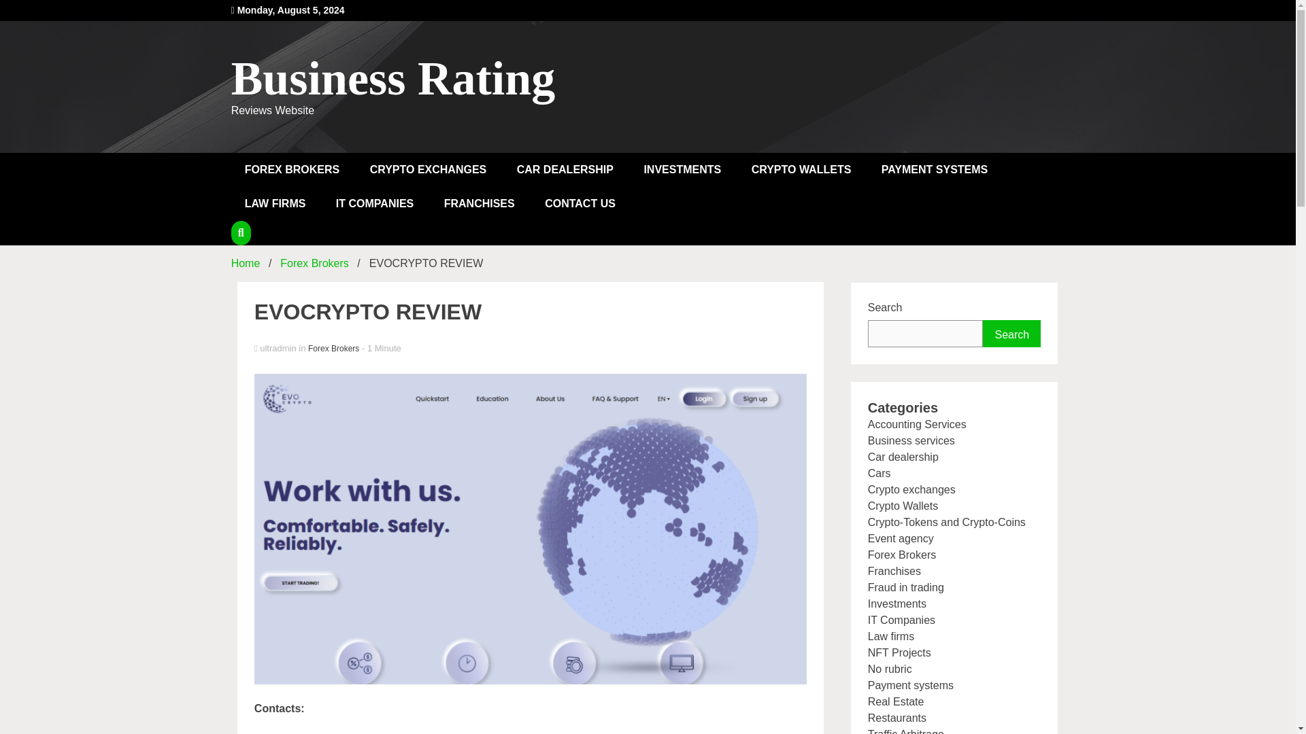 This screenshot has width=1306, height=734. Describe the element at coordinates (935, 170) in the screenshot. I see `PAYMENT SYSTEMS` at that location.